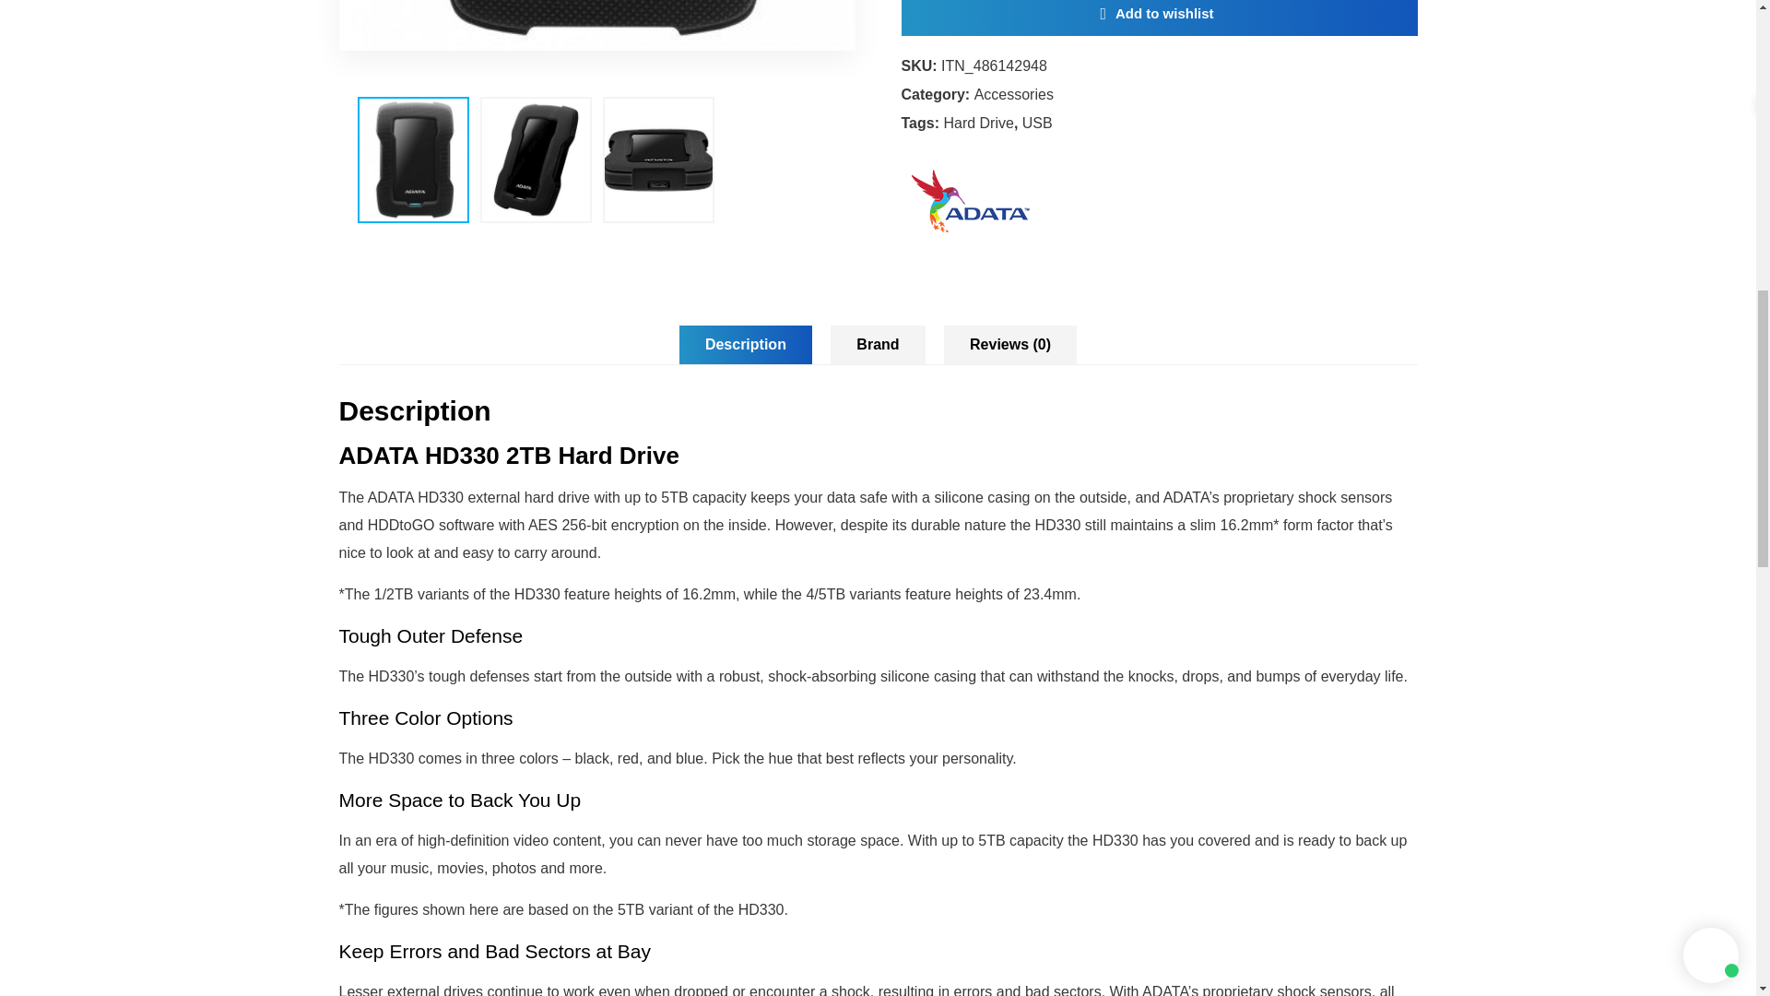  I want to click on product-38982-1-1540-7370-221218074330.jpg, so click(597, 26).